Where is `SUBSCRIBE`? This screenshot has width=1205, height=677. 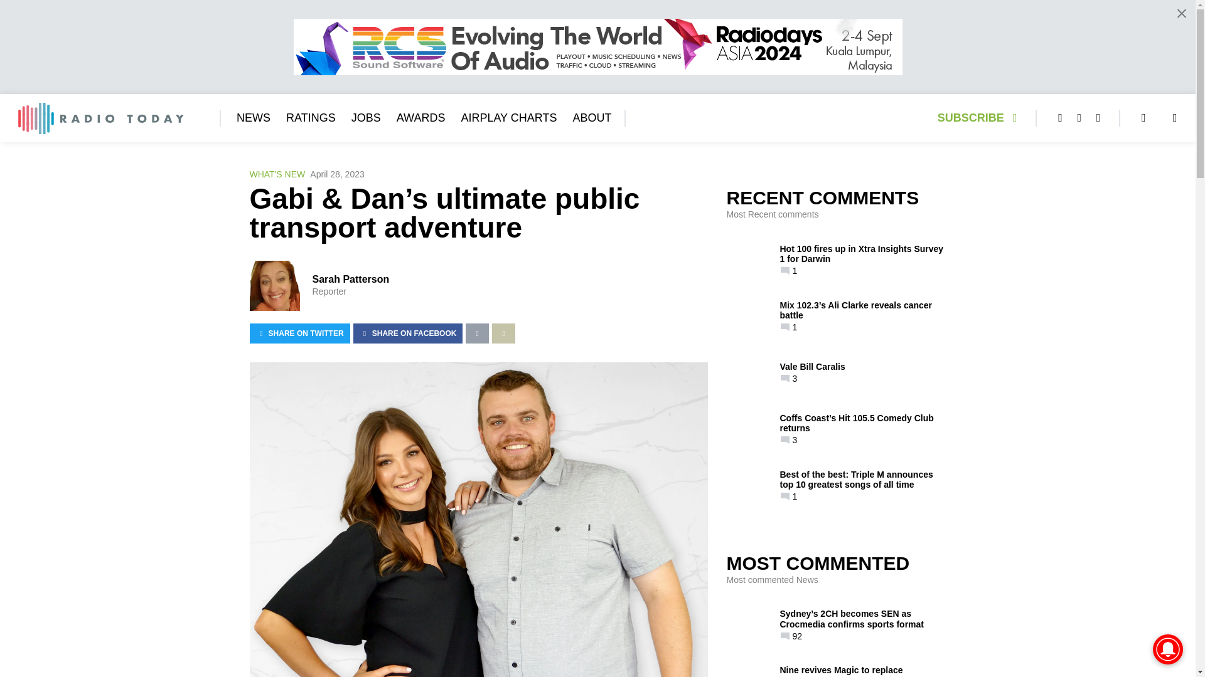
SUBSCRIBE is located at coordinates (980, 118).